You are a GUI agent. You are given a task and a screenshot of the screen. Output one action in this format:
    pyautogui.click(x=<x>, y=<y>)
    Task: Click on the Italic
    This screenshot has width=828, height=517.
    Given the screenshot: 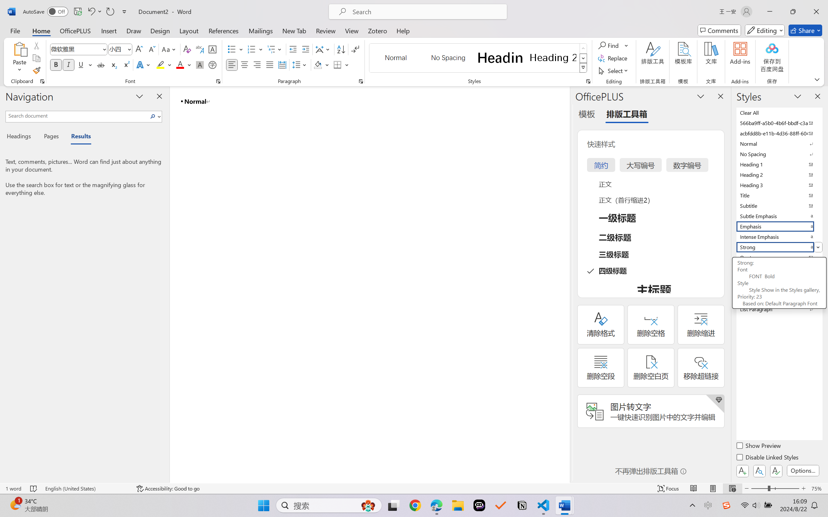 What is the action you would take?
    pyautogui.click(x=69, y=65)
    